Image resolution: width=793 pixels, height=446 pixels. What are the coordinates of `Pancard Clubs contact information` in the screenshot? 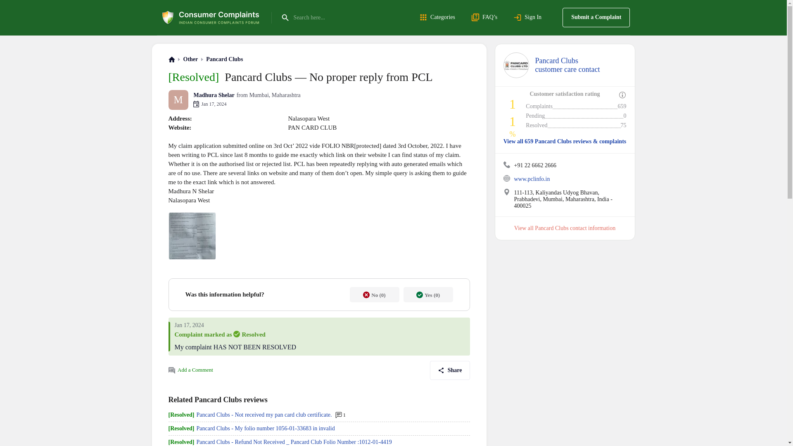 It's located at (439, 17).